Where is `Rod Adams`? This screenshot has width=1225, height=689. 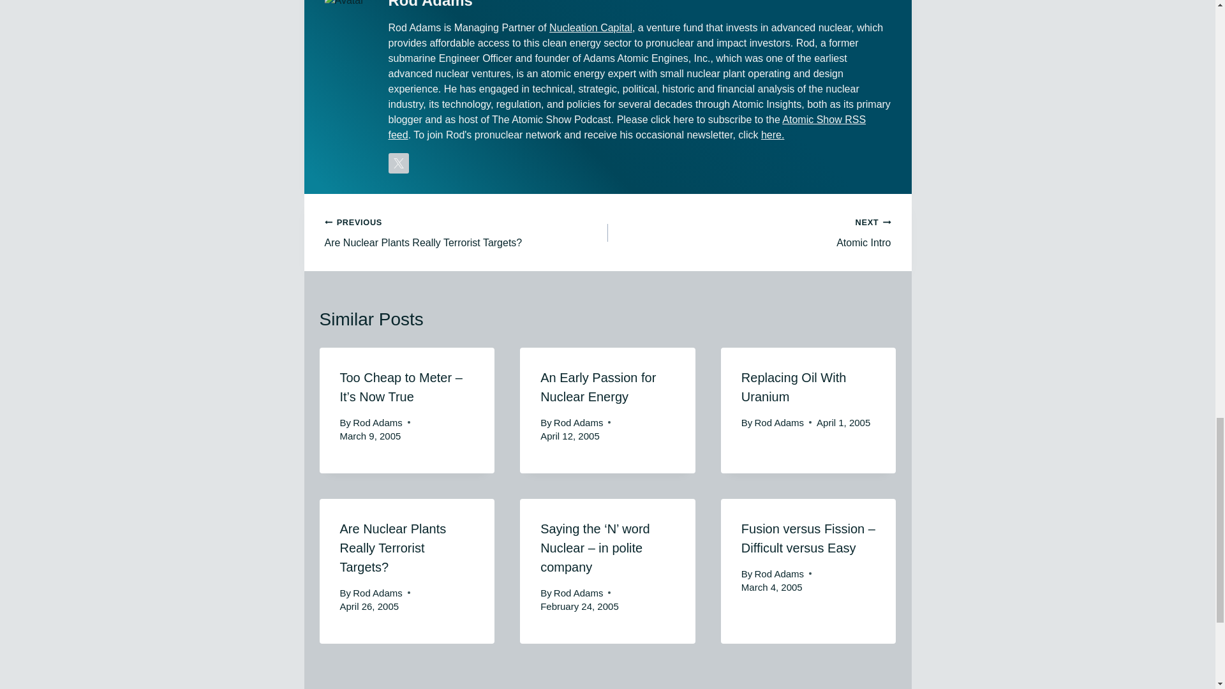
Rod Adams is located at coordinates (578, 422).